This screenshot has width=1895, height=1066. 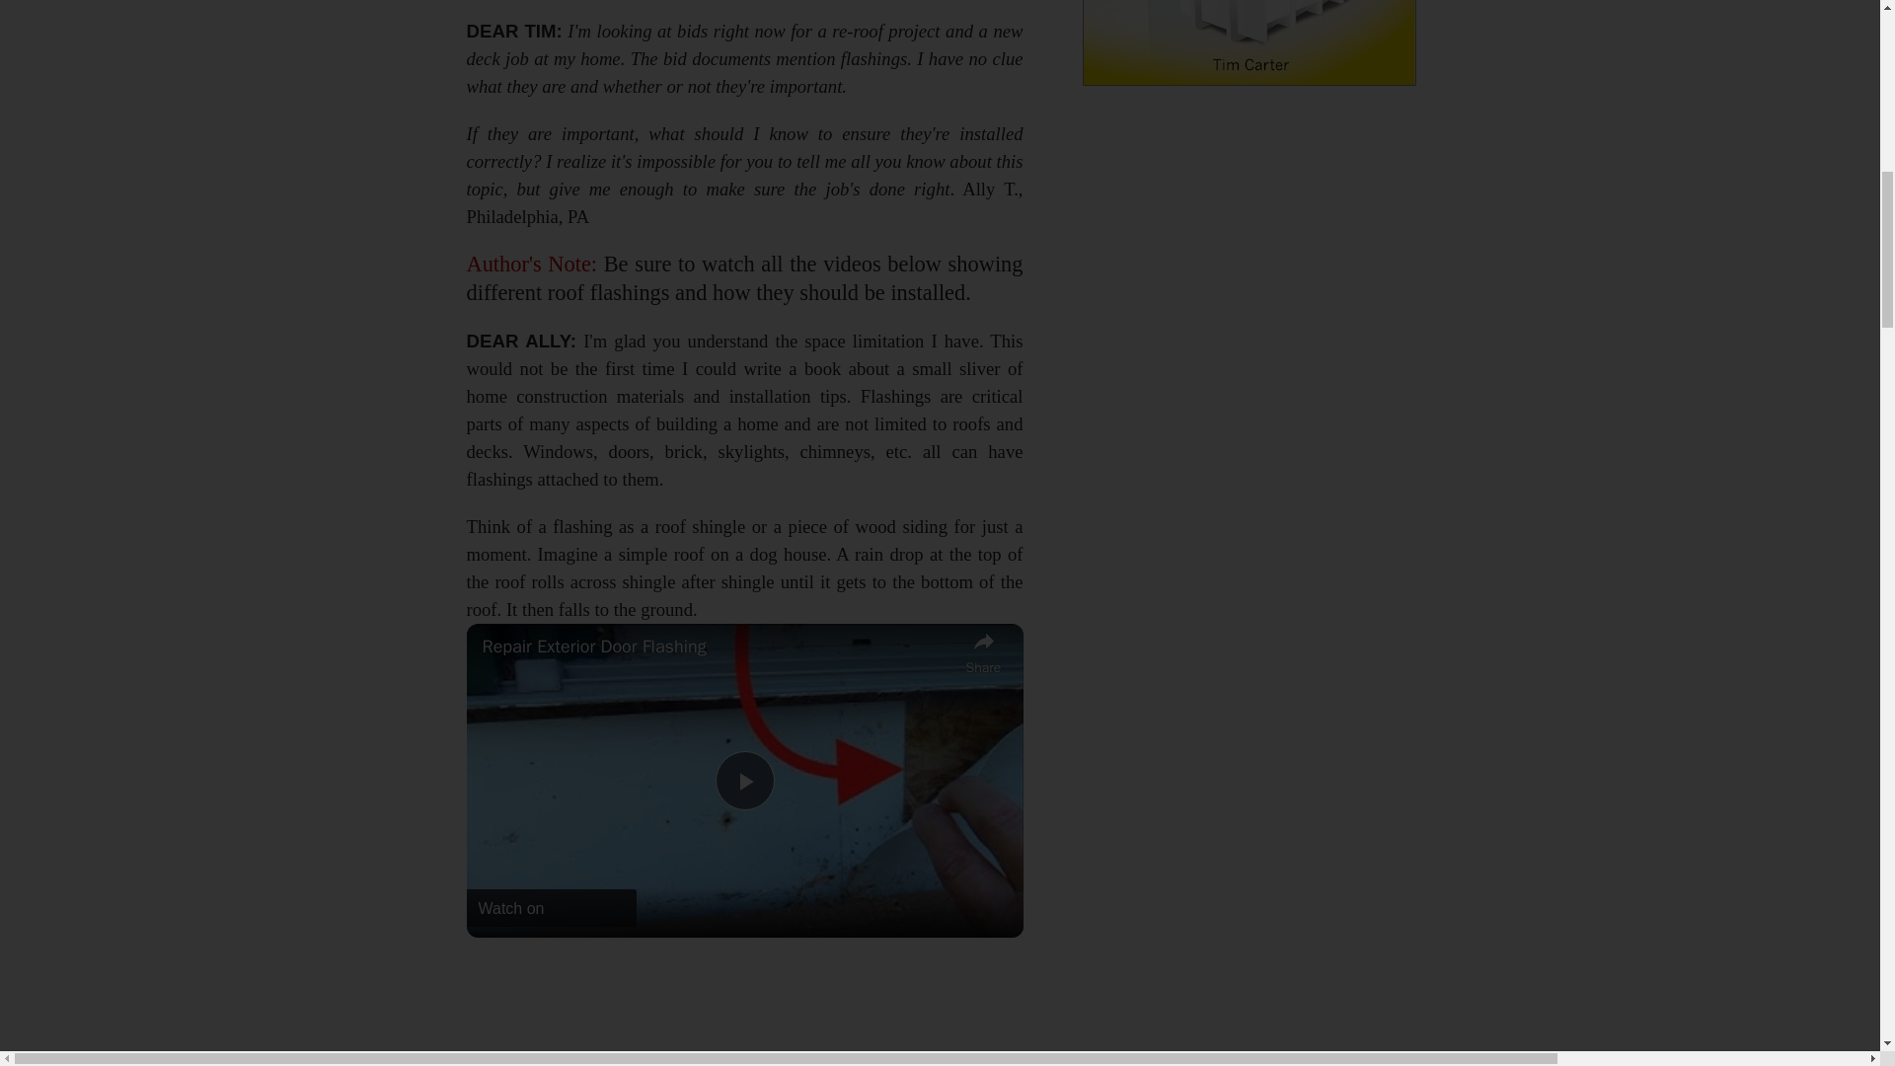 I want to click on Watch on, so click(x=551, y=907).